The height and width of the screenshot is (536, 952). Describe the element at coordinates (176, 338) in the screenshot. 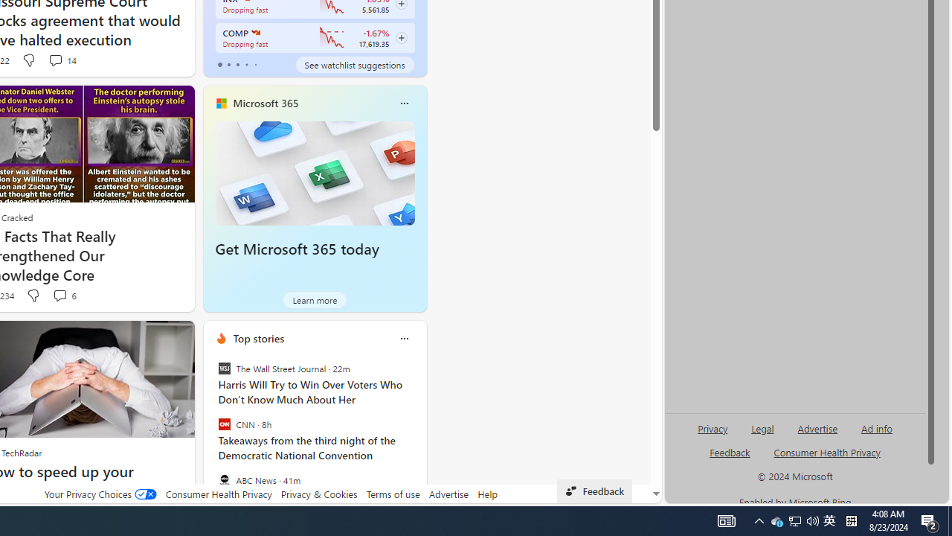

I see `See more` at that location.